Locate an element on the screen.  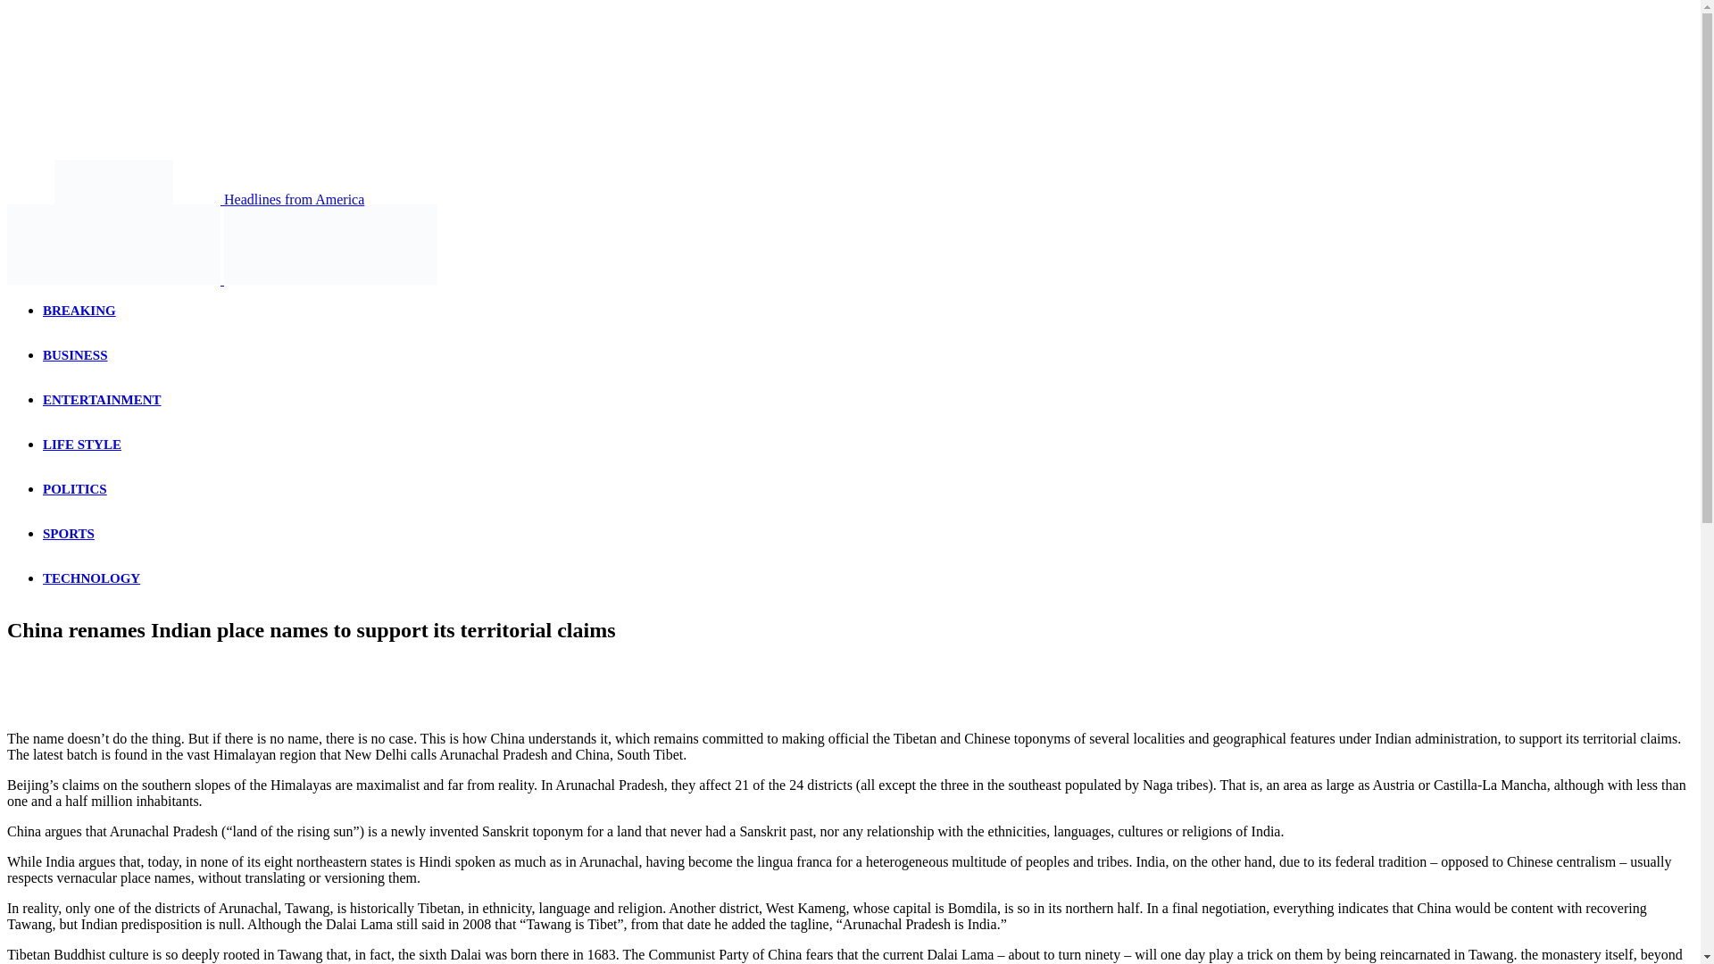
TECHNOLOGY is located at coordinates (91, 578).